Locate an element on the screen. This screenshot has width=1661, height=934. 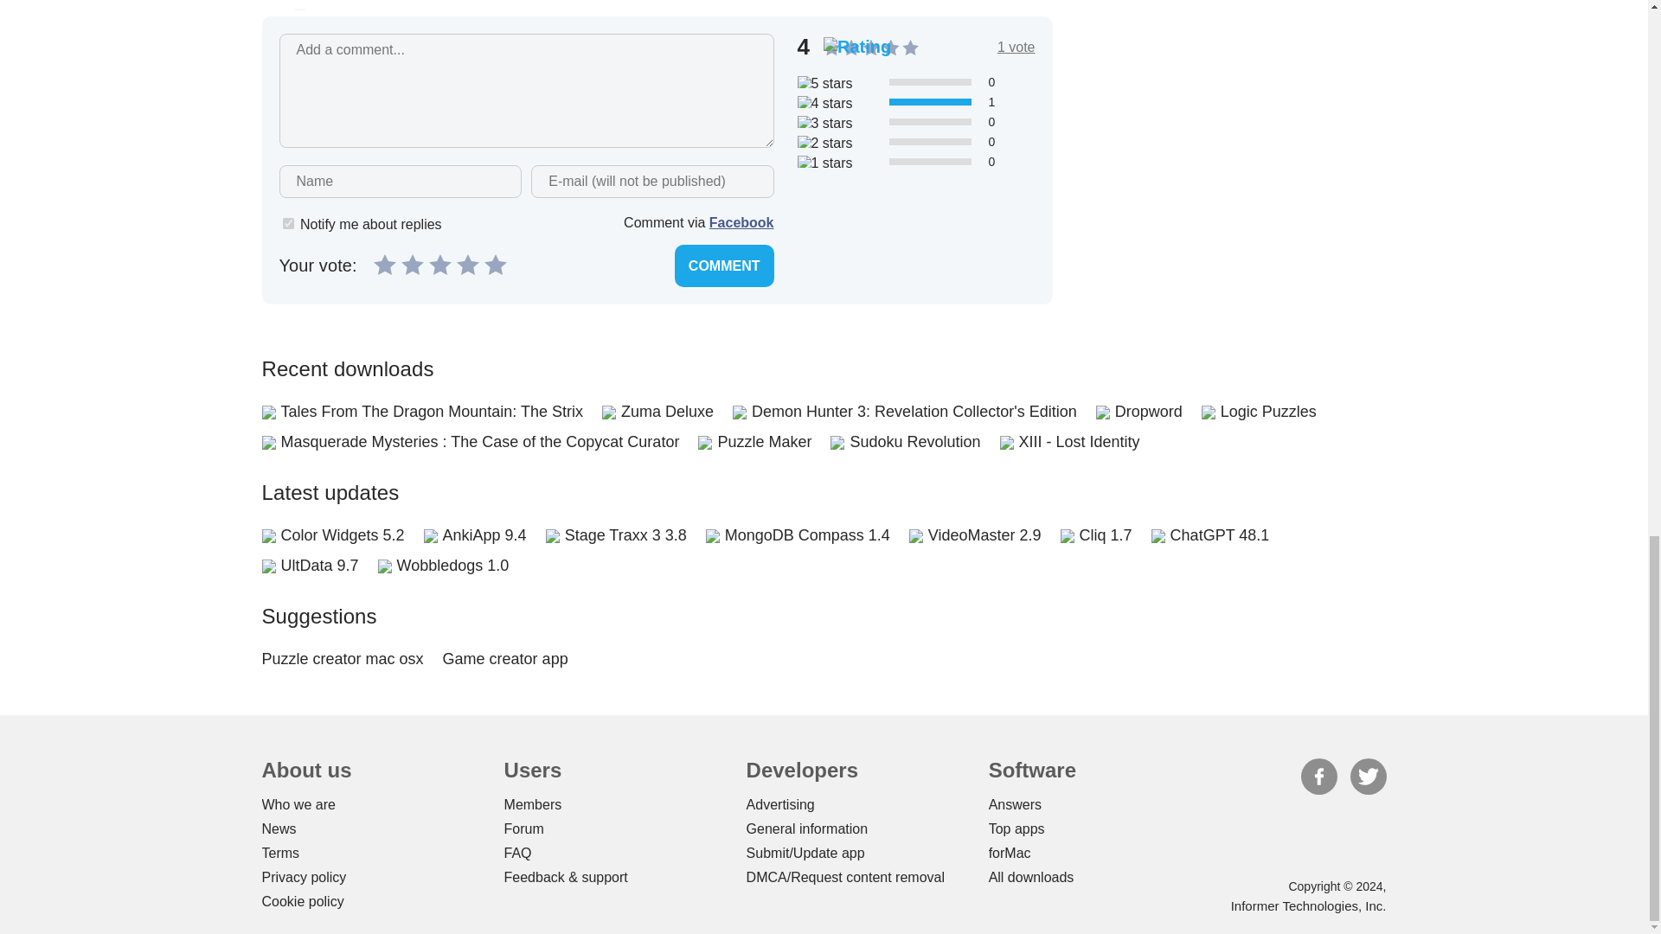
2 is located at coordinates (412, 263).